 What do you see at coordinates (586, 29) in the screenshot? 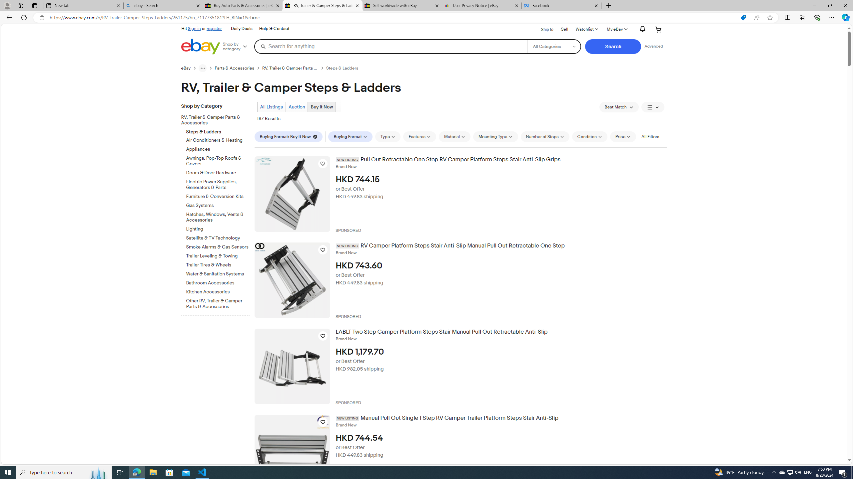
I see `WatchlistExpand Watch List` at bounding box center [586, 29].